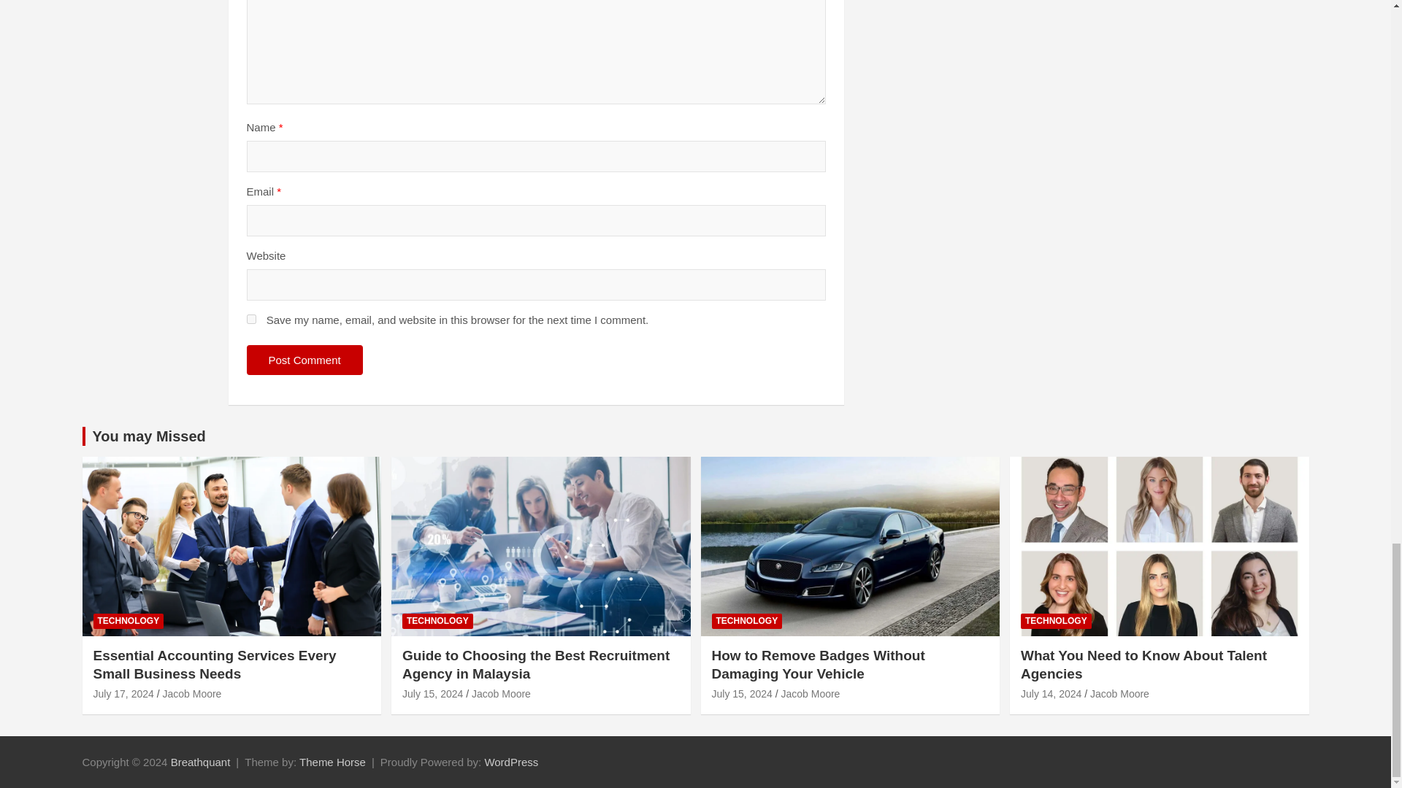  What do you see at coordinates (536, 664) in the screenshot?
I see `Guide to Choosing the Best Recruitment Agency in Malaysia` at bounding box center [536, 664].